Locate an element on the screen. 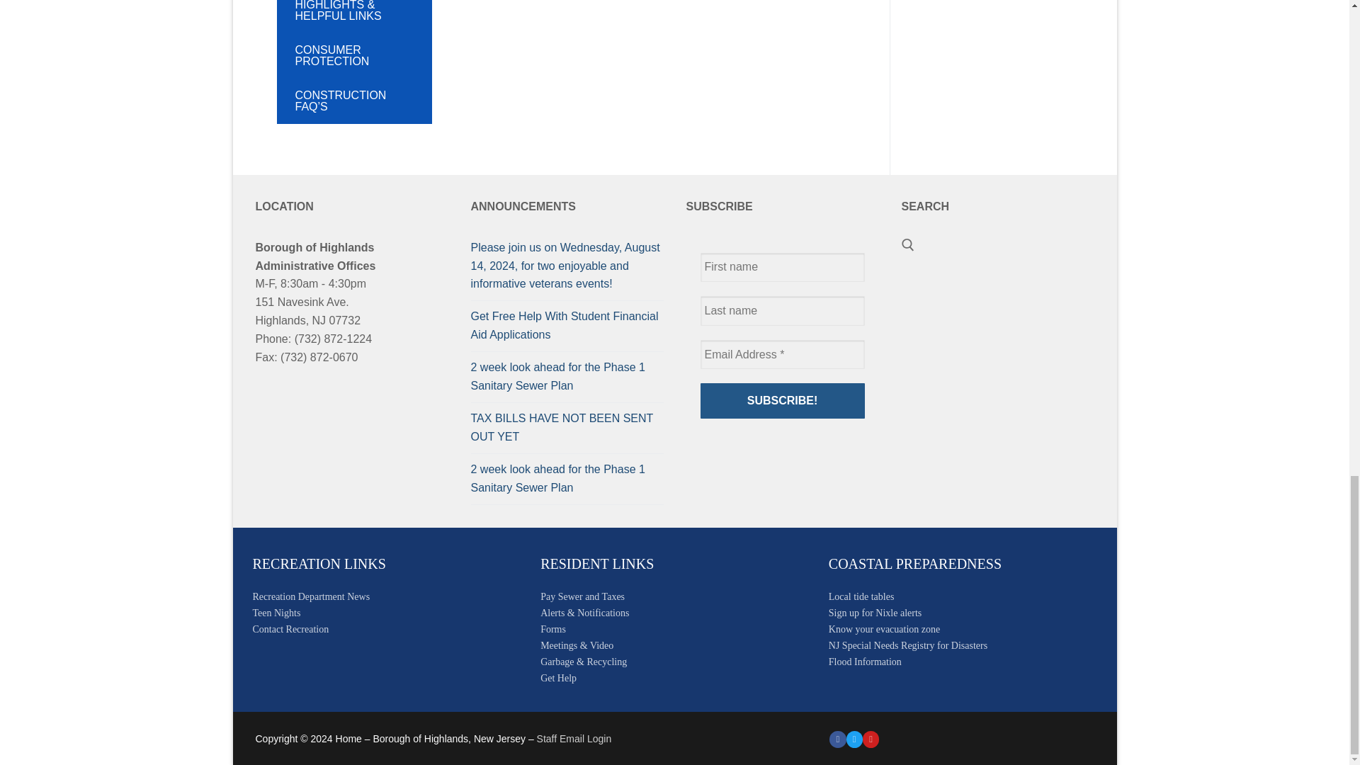  Email Address is located at coordinates (782, 354).